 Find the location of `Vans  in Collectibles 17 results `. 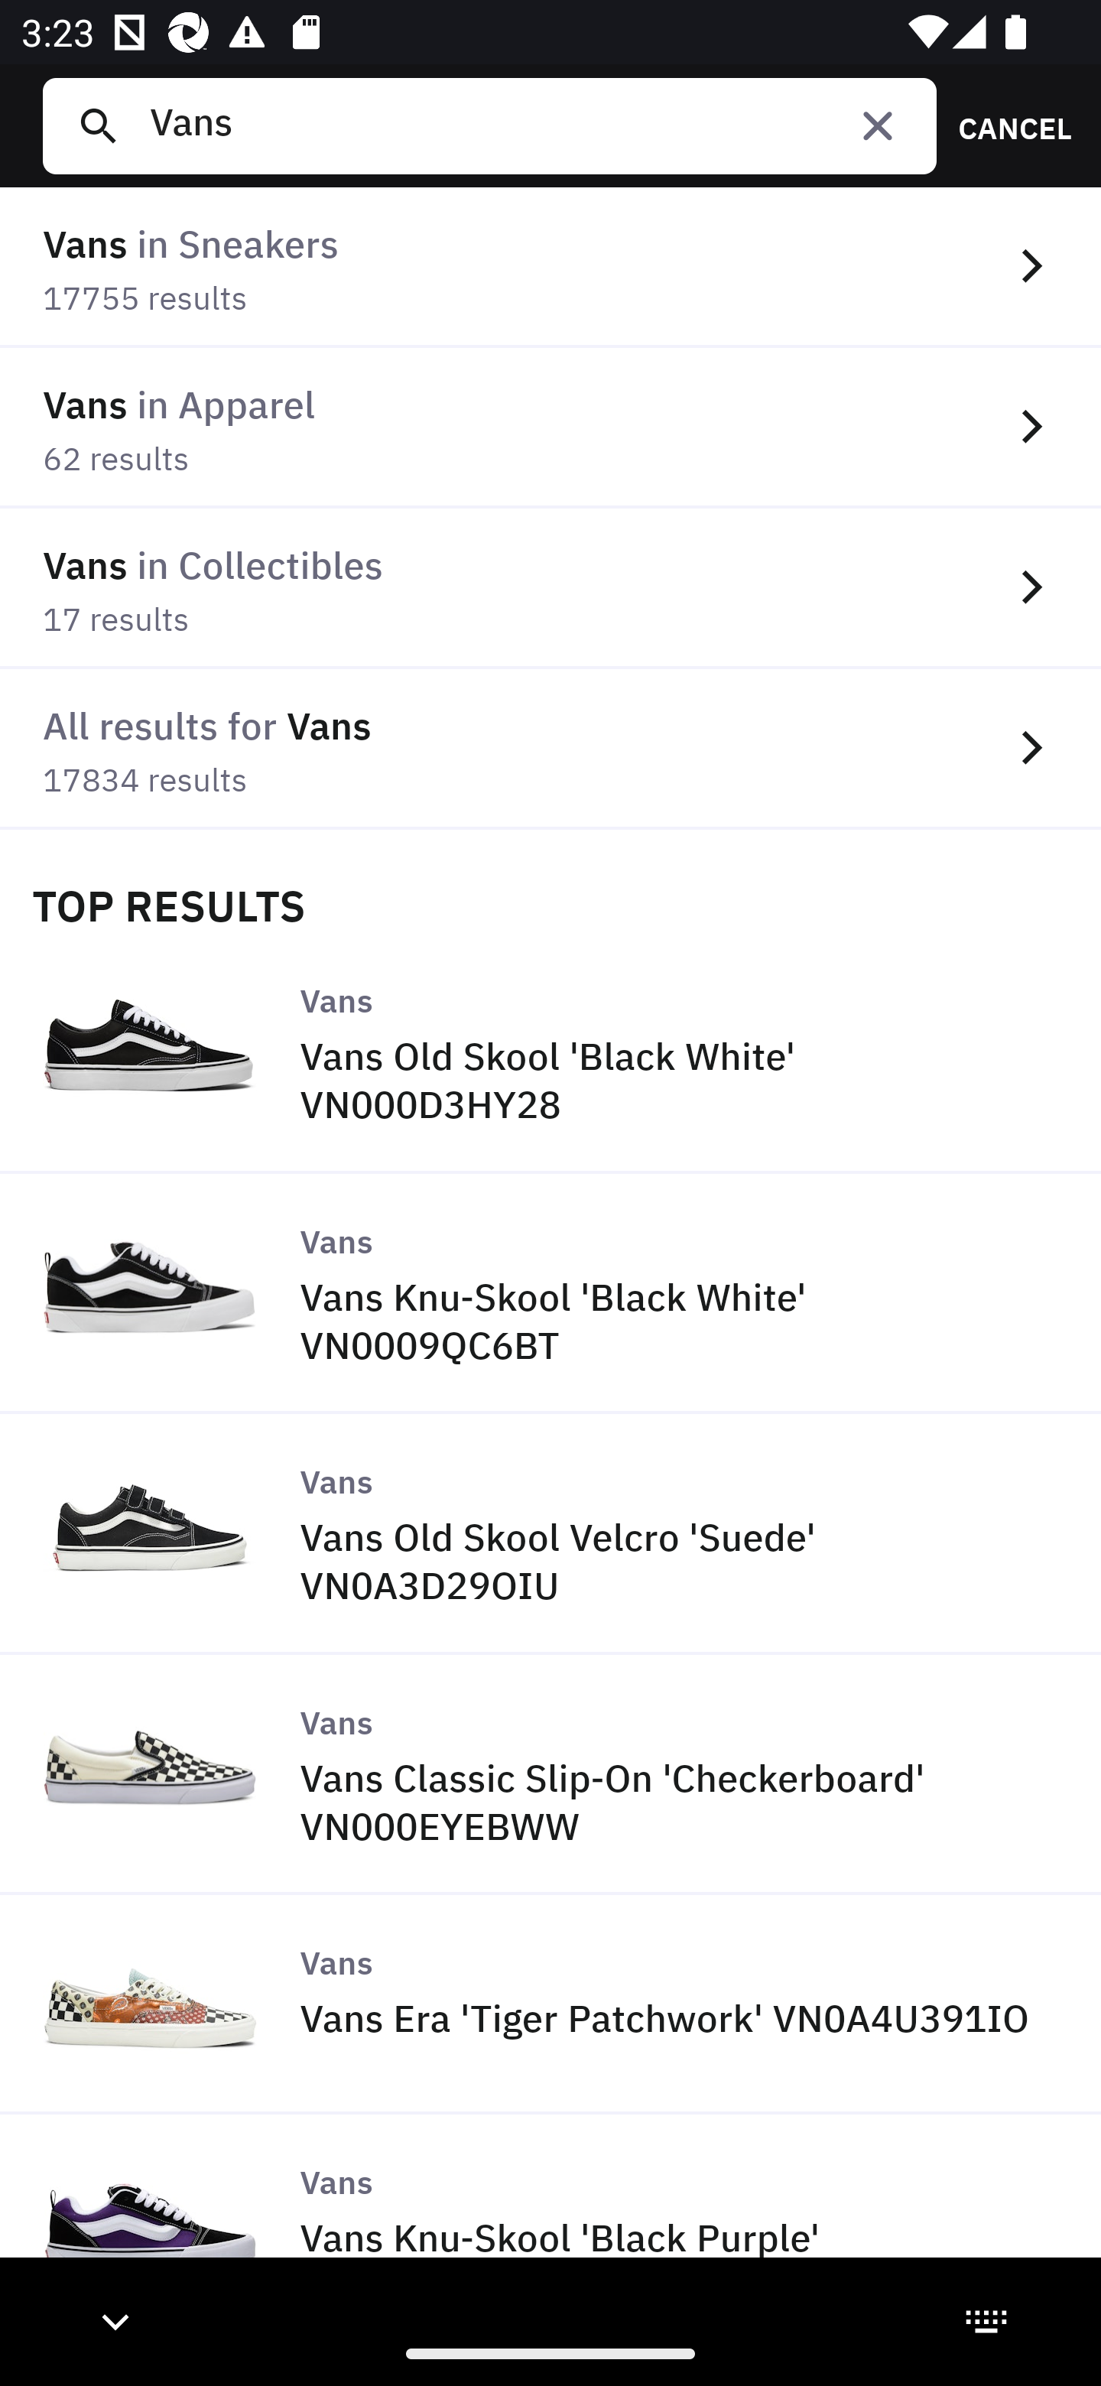

Vans  in Collectibles 17 results  is located at coordinates (550, 587).